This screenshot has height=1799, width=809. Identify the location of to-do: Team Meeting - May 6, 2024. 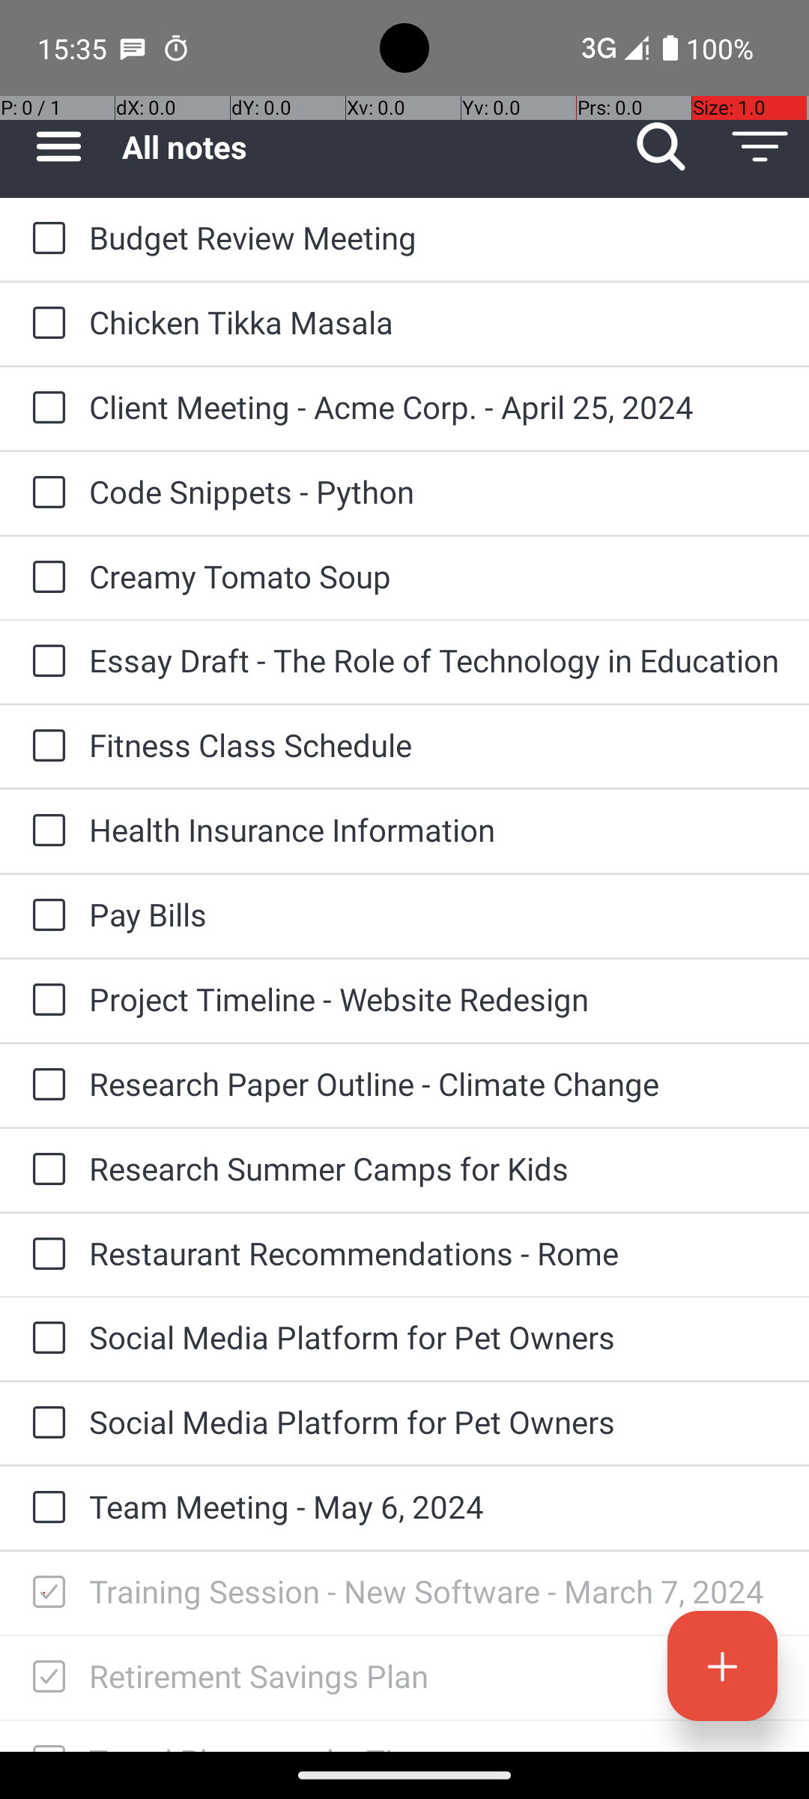
(45, 1508).